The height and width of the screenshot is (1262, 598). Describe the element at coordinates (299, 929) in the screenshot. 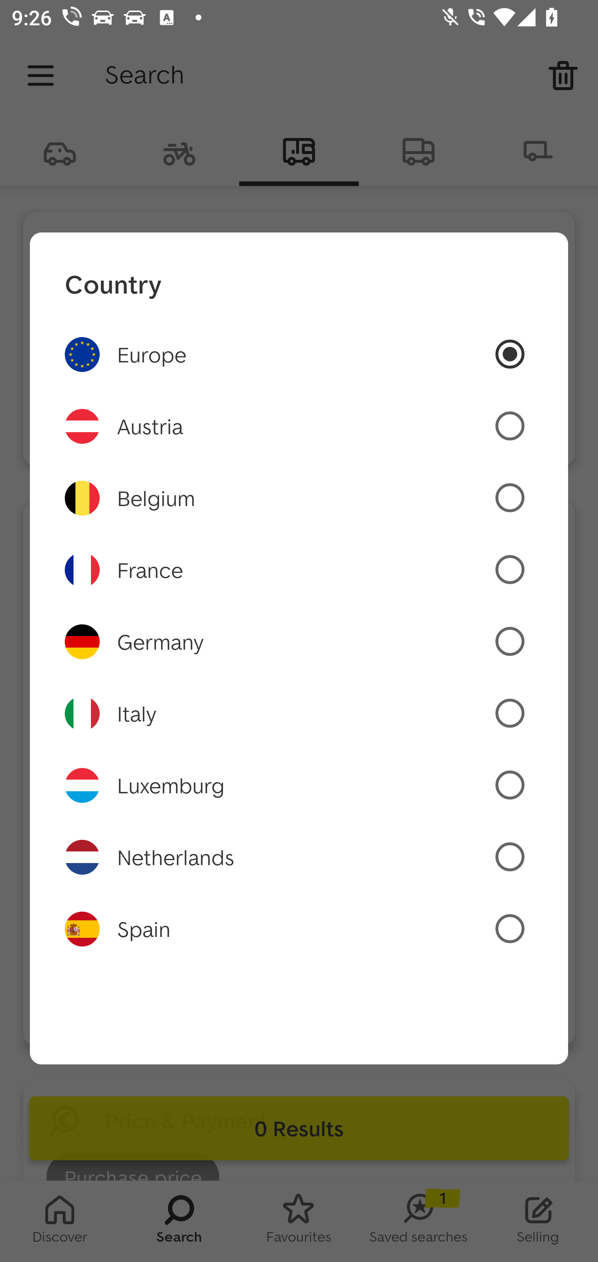

I see `Spain` at that location.